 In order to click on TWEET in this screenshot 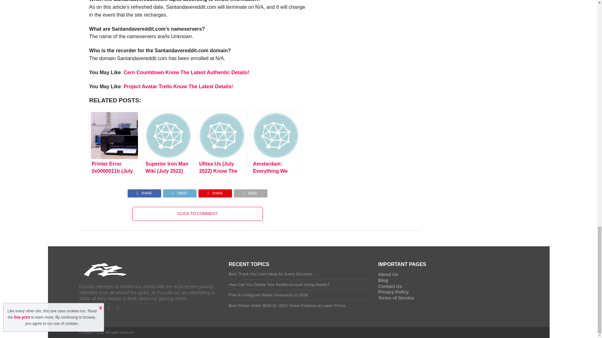, I will do `click(179, 192)`.